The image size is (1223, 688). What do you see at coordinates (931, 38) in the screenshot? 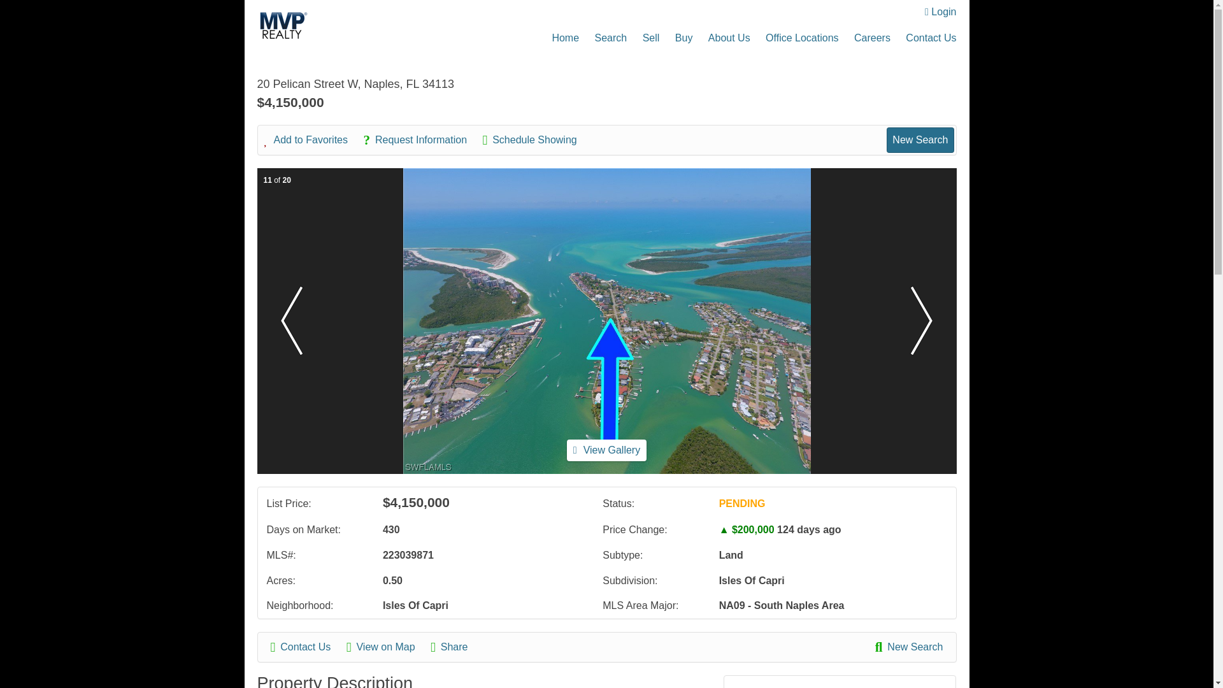
I see `Contact Us` at bounding box center [931, 38].